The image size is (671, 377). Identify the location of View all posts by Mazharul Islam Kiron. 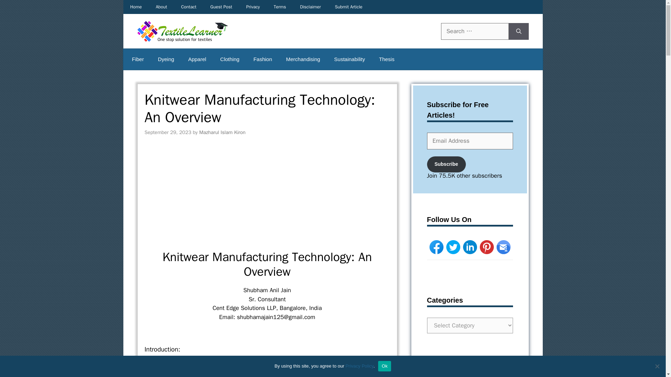
(222, 132).